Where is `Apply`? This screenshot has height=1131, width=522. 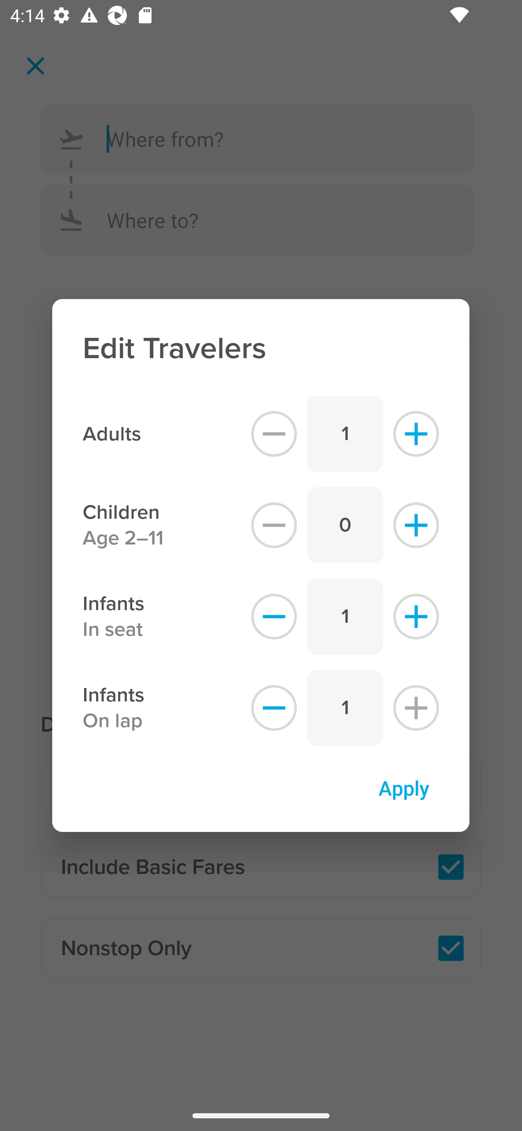 Apply is located at coordinates (403, 787).